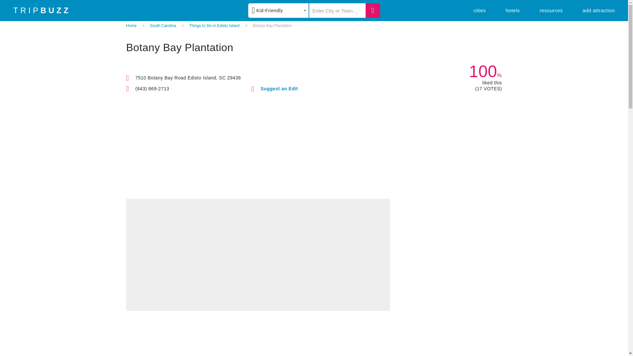  I want to click on hotels, so click(513, 10).